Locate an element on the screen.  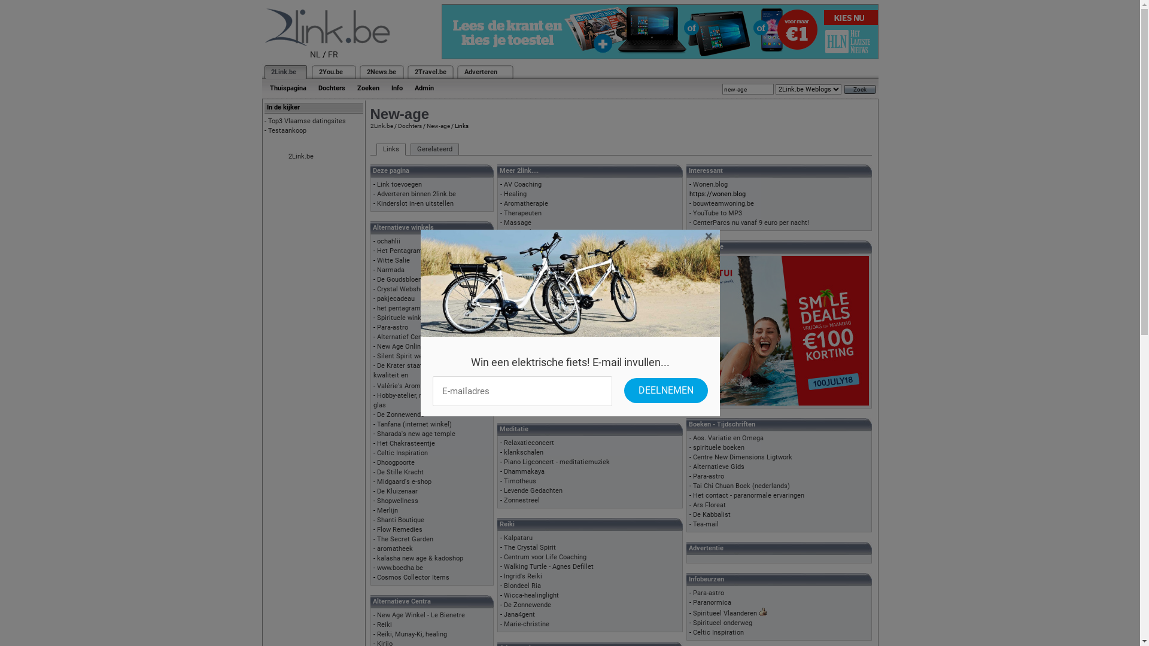
Shanti Boutique is located at coordinates (401, 520).